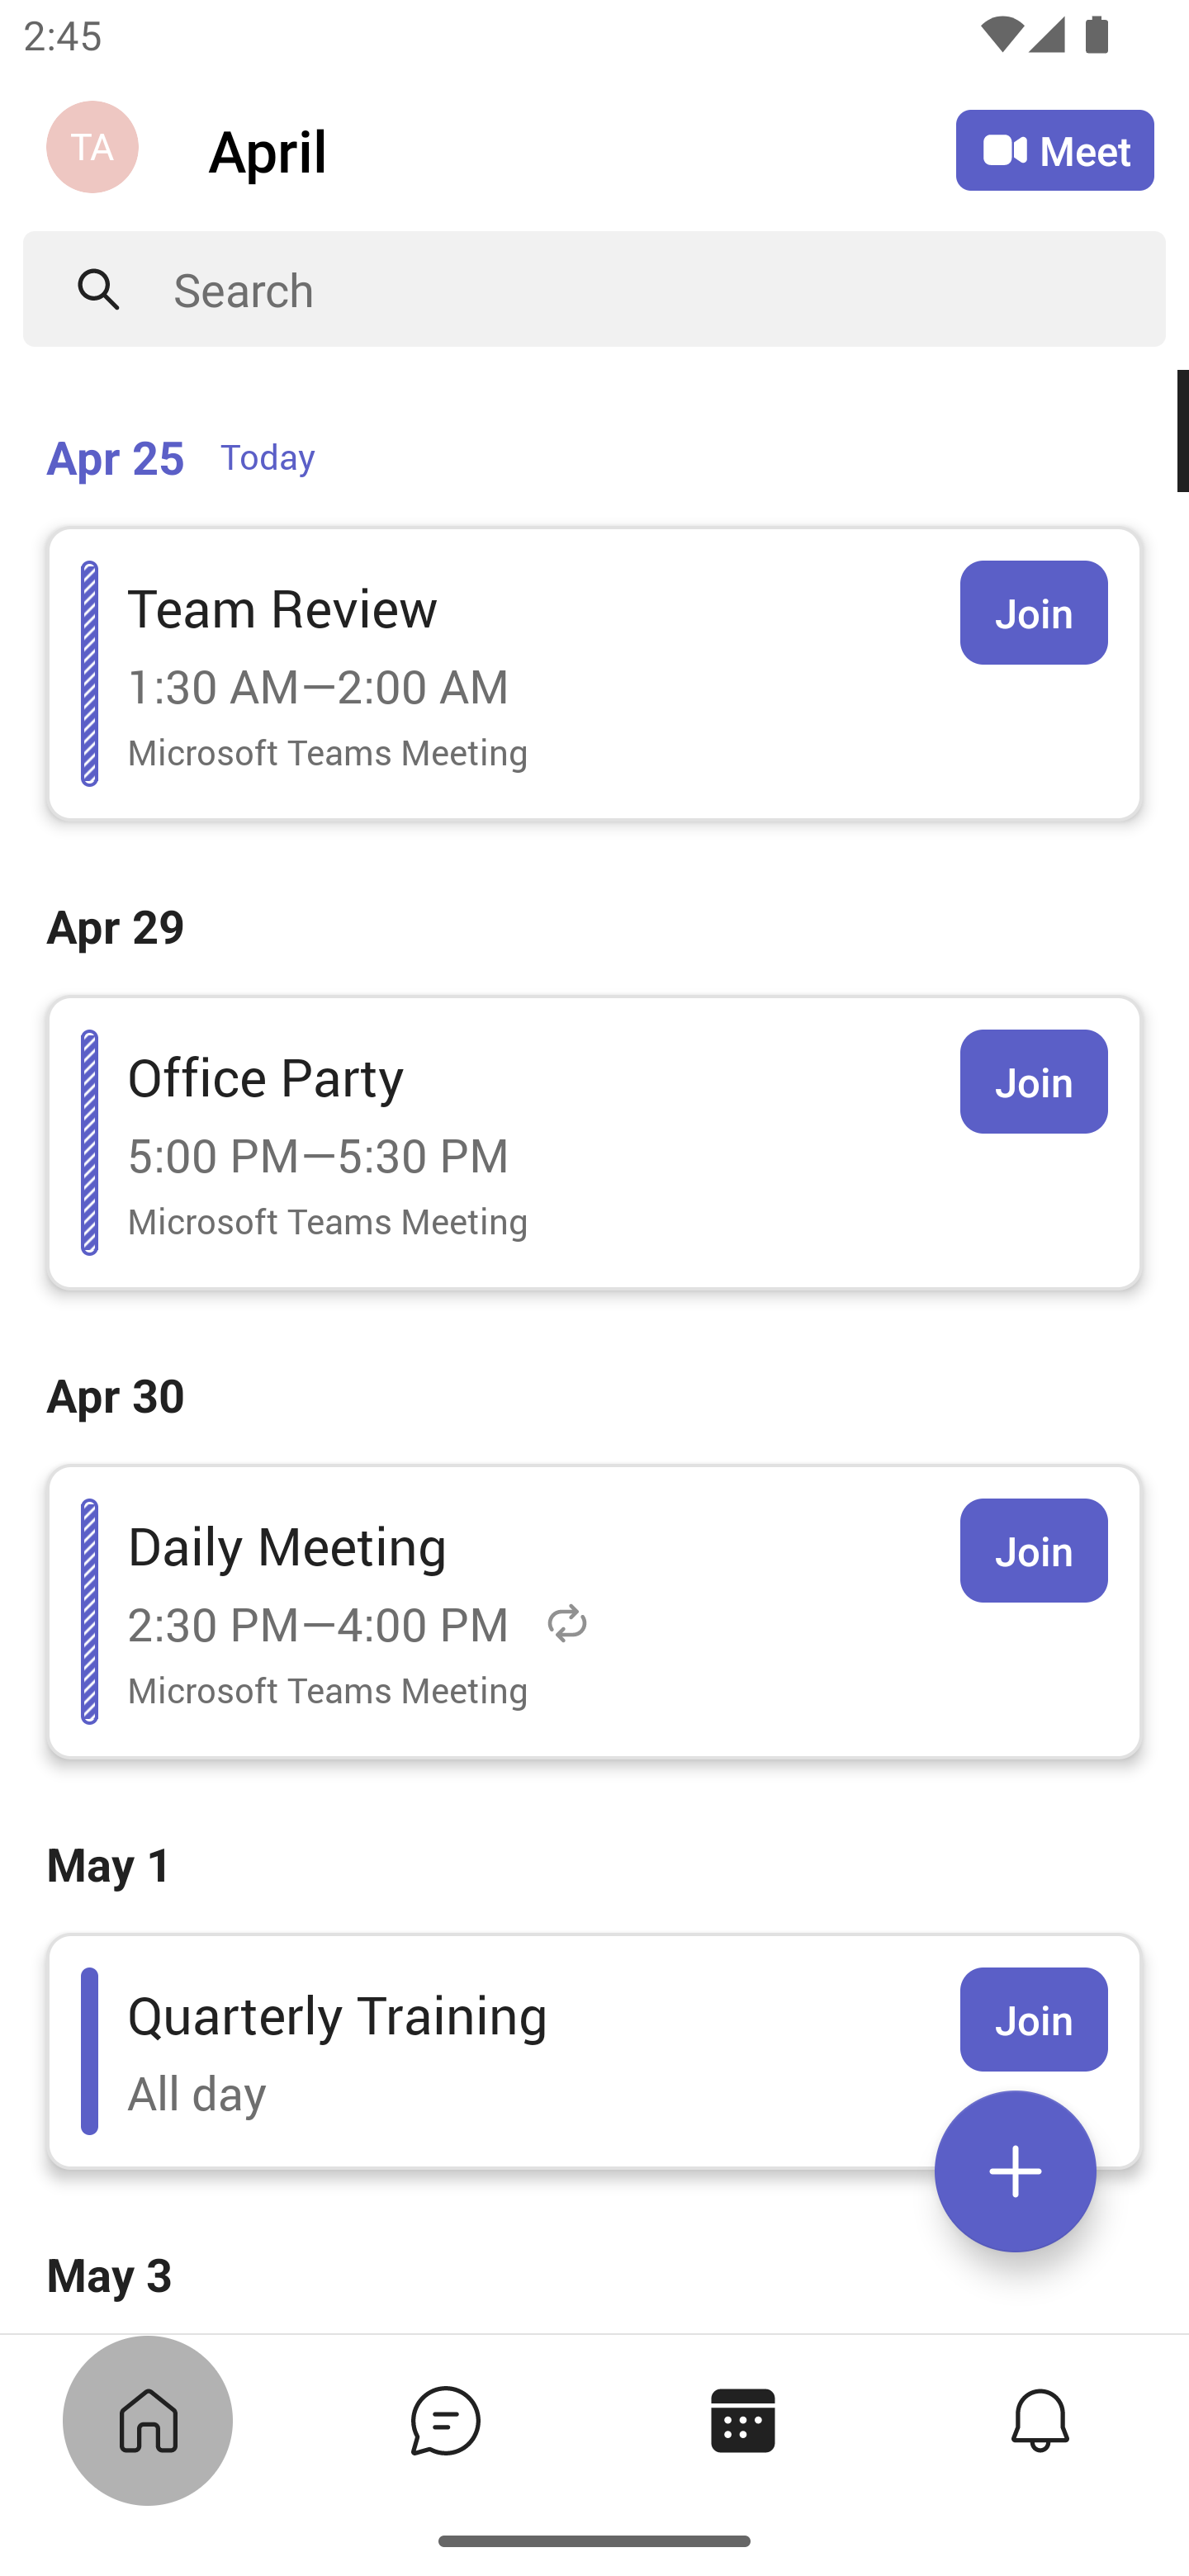  Describe the element at coordinates (741, 2419) in the screenshot. I see `Calendar tab, 3 of 4` at that location.